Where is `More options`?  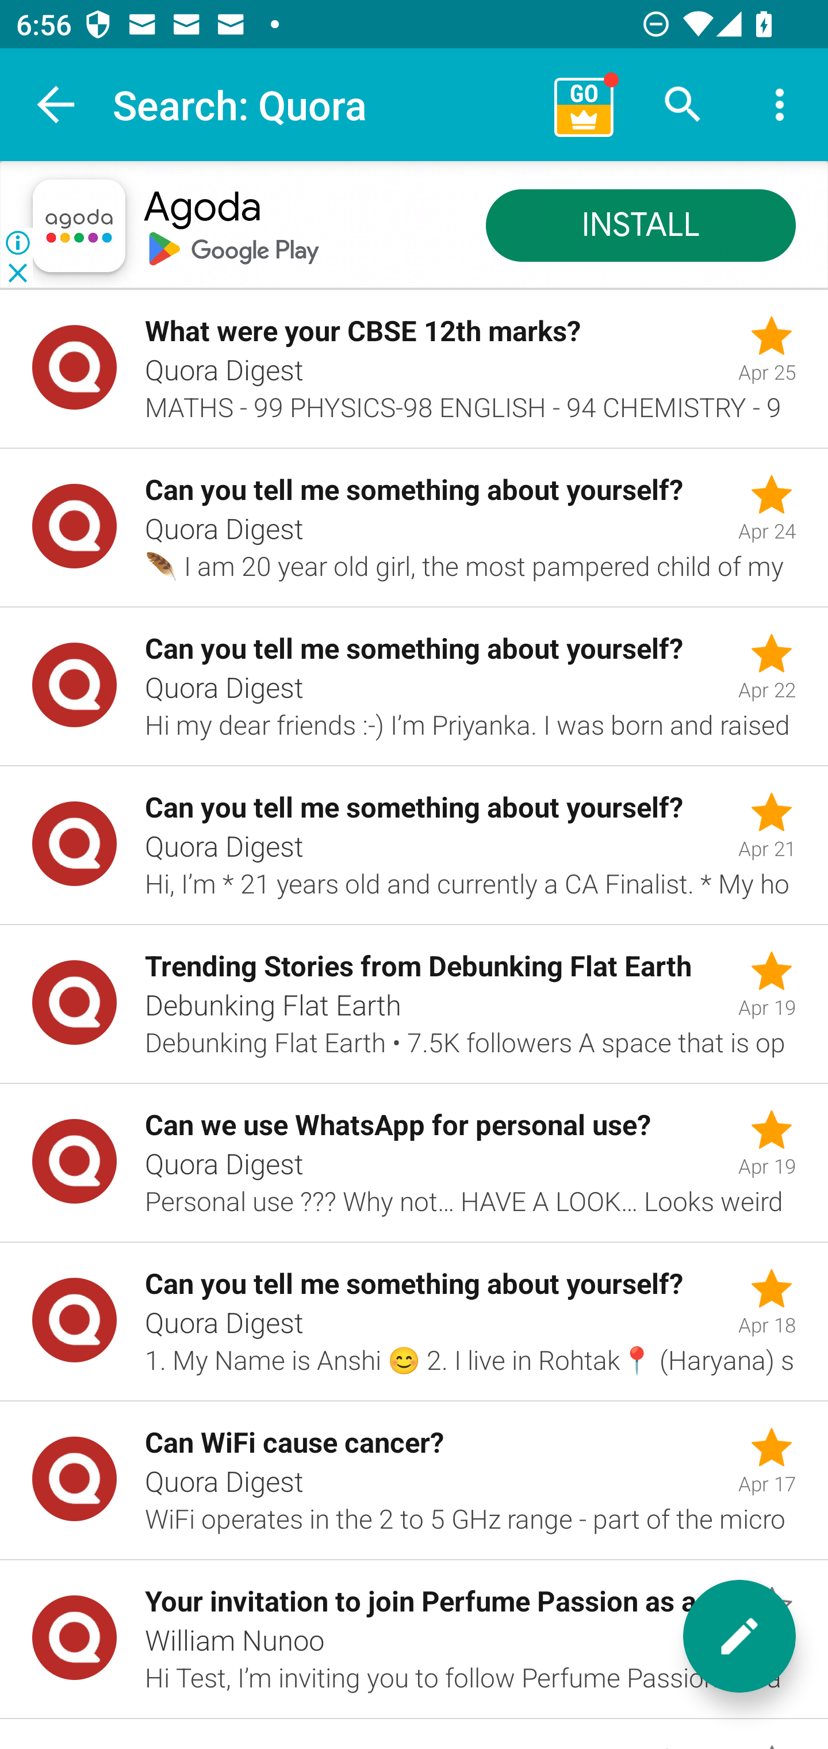 More options is located at coordinates (780, 105).